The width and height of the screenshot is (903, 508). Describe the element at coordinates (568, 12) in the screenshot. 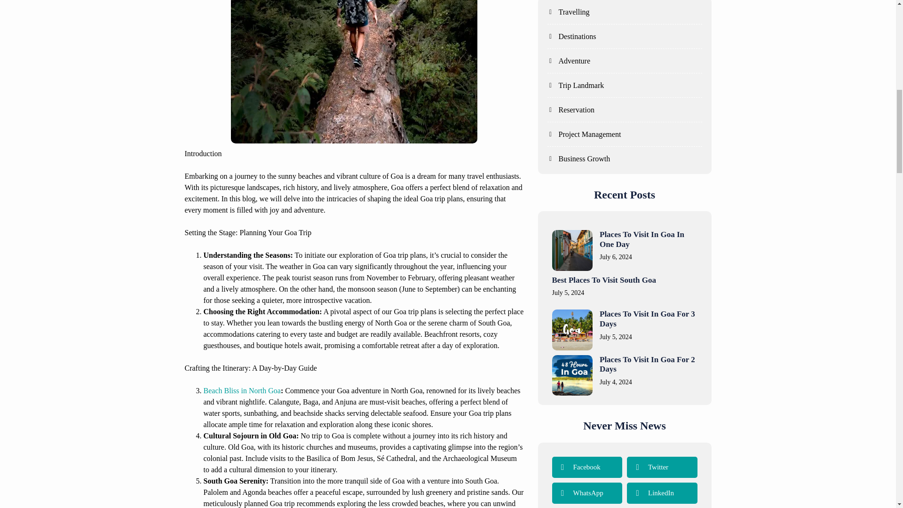

I see `Travelling` at that location.